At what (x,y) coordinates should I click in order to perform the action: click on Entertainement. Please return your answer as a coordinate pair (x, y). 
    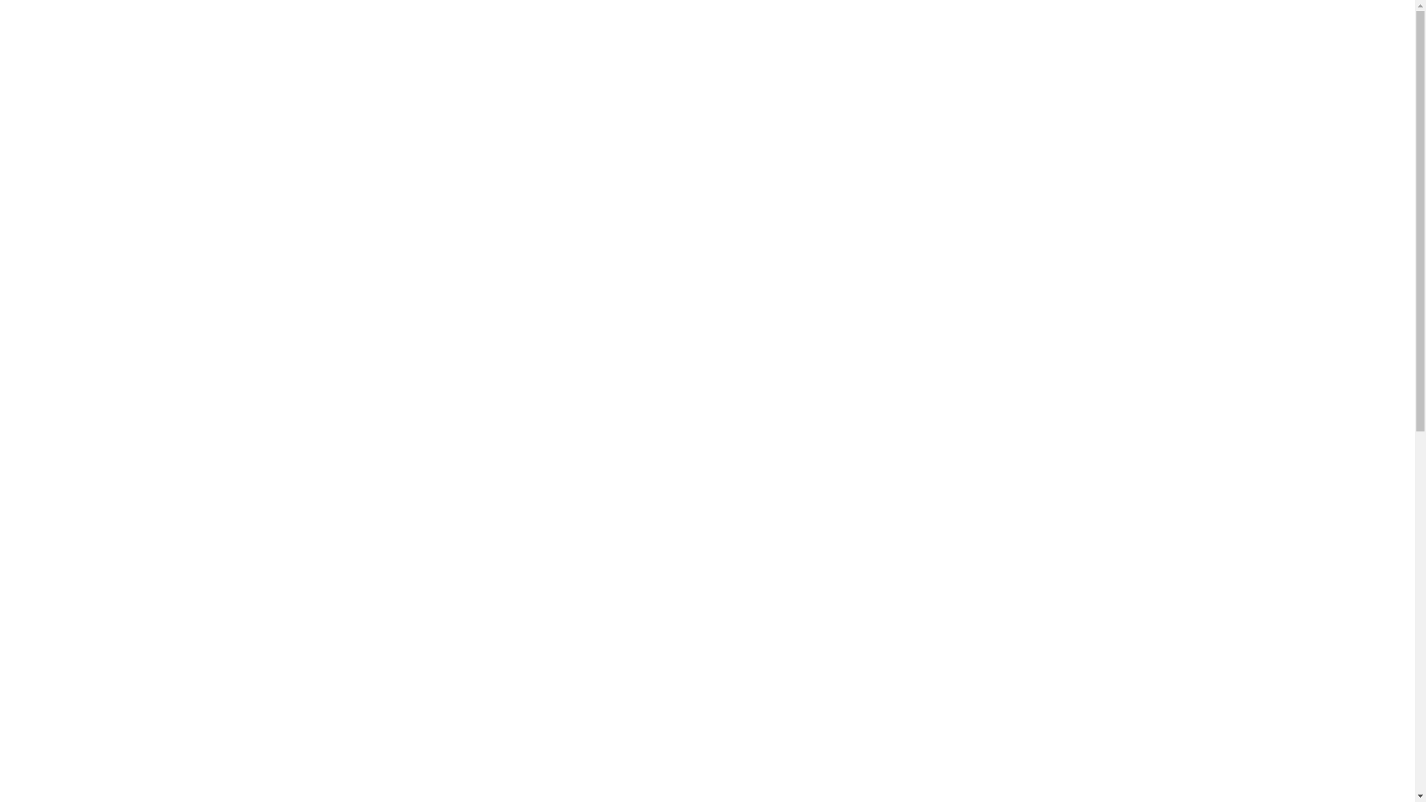
    Looking at the image, I should click on (522, 564).